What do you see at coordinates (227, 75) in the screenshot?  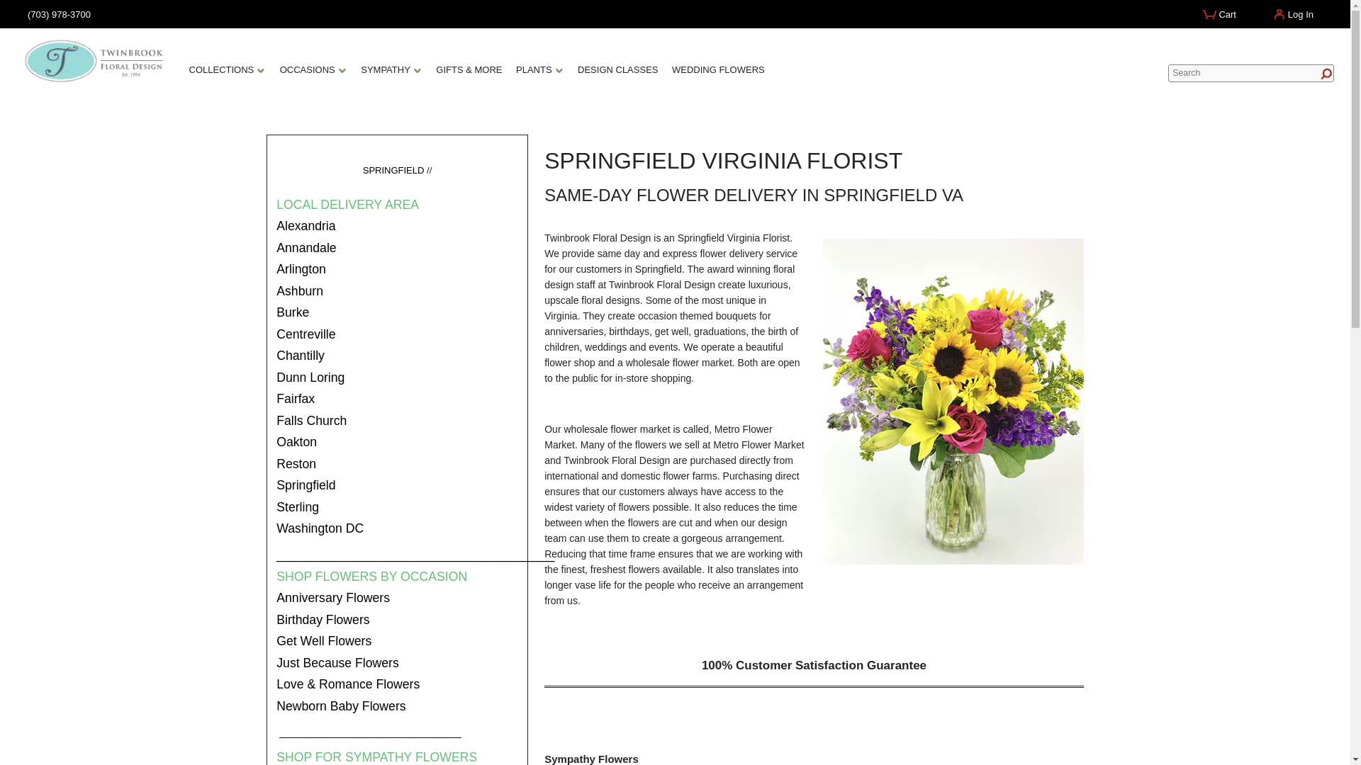 I see `COLLECTIONS` at bounding box center [227, 75].